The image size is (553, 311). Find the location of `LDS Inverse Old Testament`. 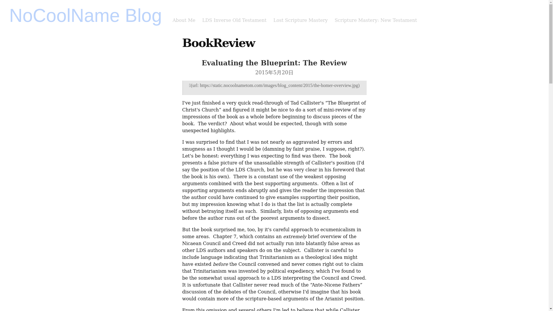

LDS Inverse Old Testament is located at coordinates (234, 20).